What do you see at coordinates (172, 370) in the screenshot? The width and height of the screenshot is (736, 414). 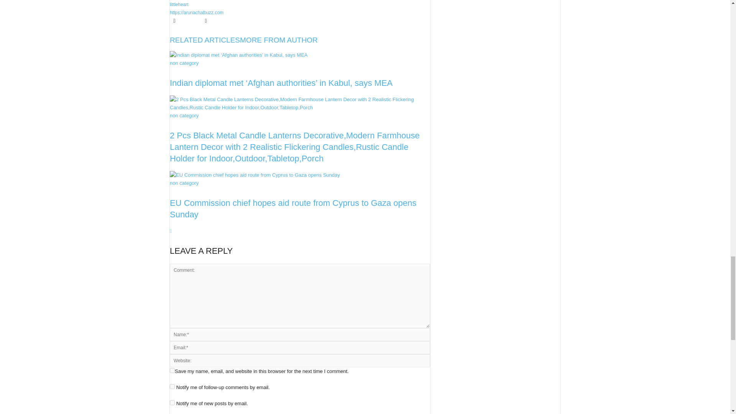 I see `yes` at bounding box center [172, 370].